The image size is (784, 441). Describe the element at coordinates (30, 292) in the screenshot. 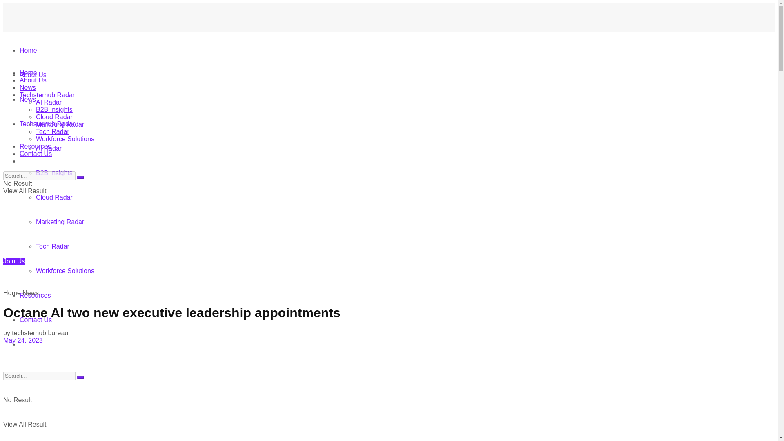

I see `News` at that location.